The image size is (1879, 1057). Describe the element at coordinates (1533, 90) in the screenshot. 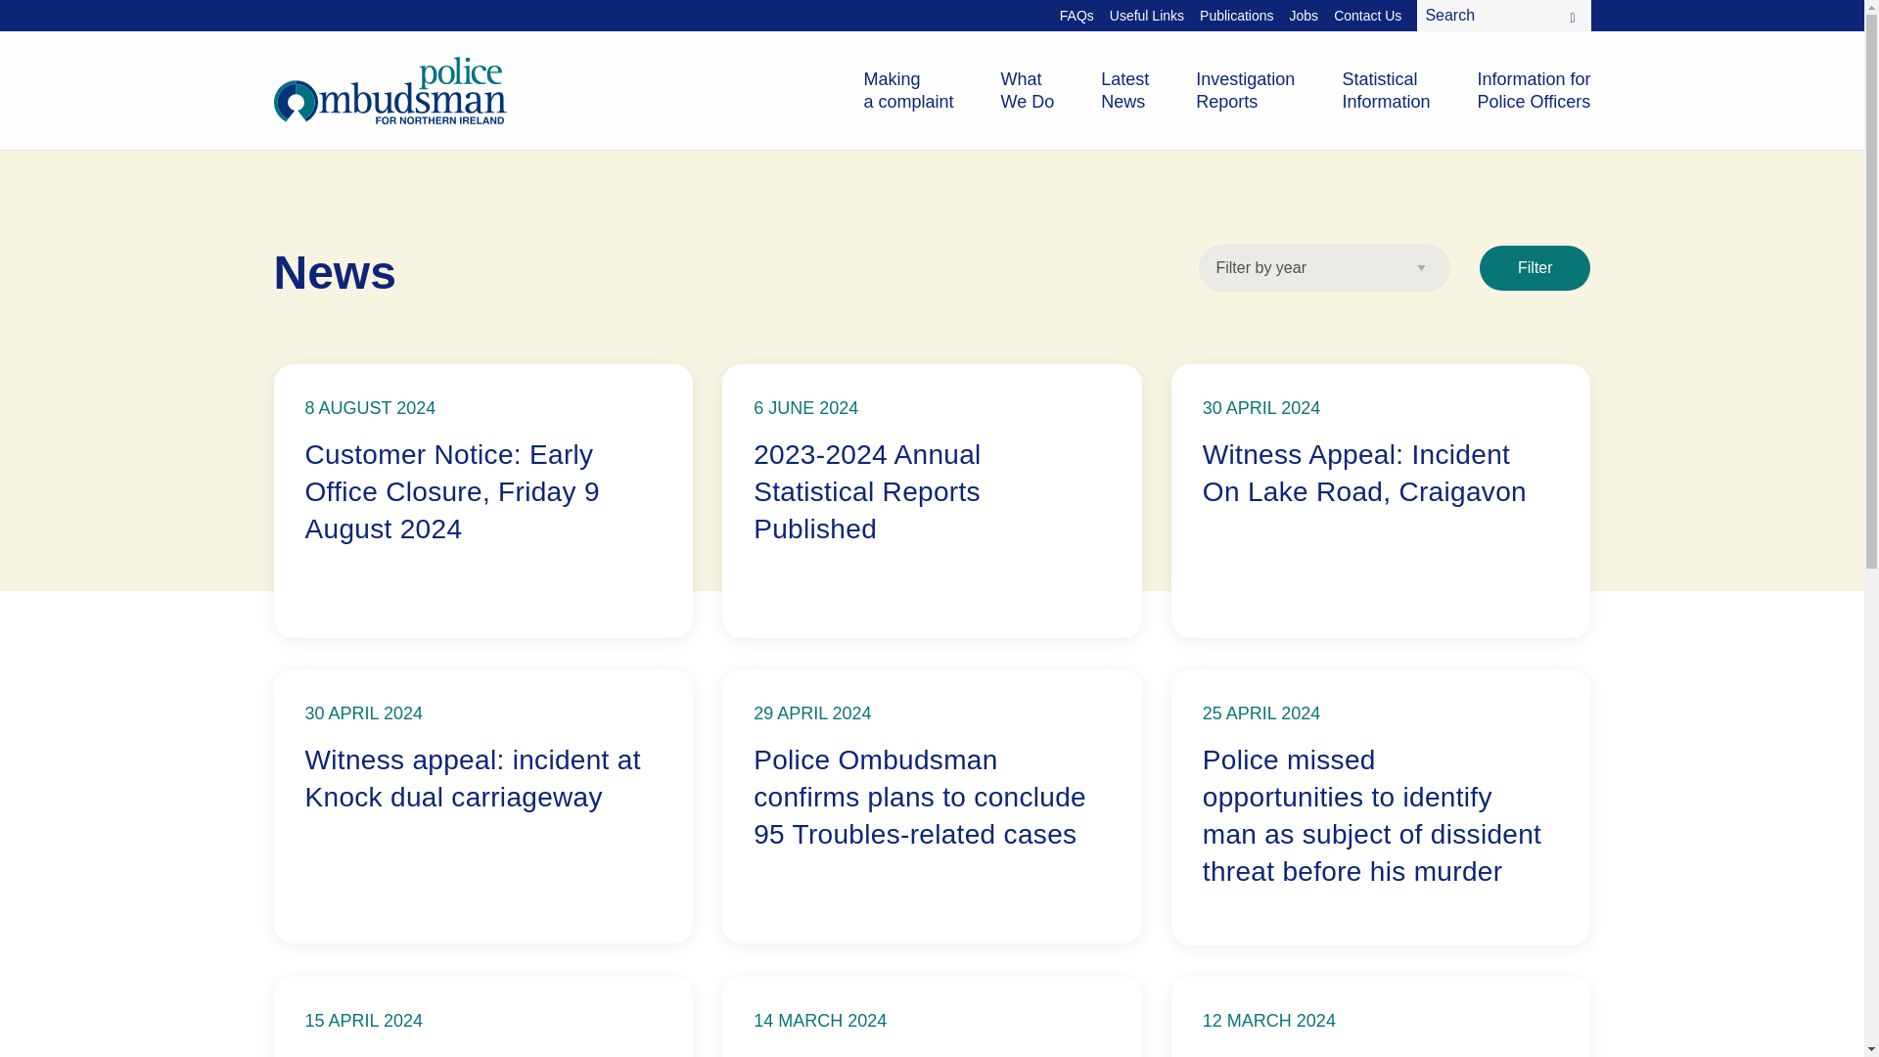

I see `Publications` at that location.